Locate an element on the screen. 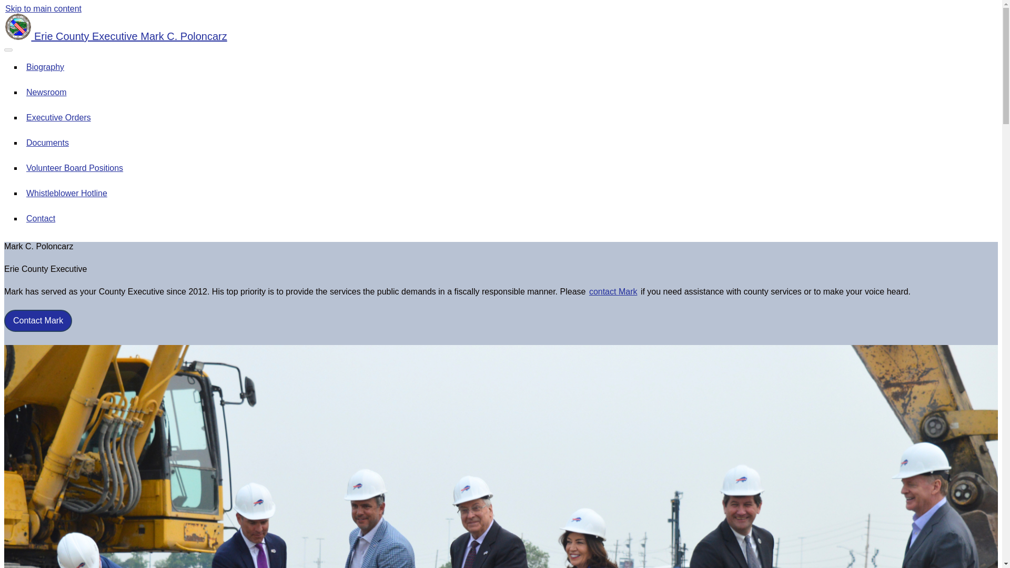 The image size is (1010, 568). Skip to main content is located at coordinates (43, 8).